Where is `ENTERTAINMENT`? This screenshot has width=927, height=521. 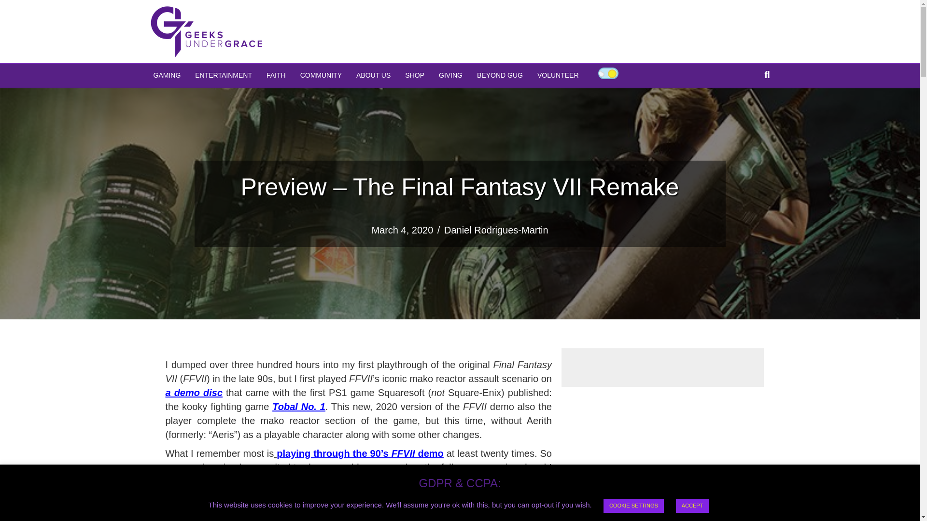 ENTERTAINMENT is located at coordinates (224, 75).